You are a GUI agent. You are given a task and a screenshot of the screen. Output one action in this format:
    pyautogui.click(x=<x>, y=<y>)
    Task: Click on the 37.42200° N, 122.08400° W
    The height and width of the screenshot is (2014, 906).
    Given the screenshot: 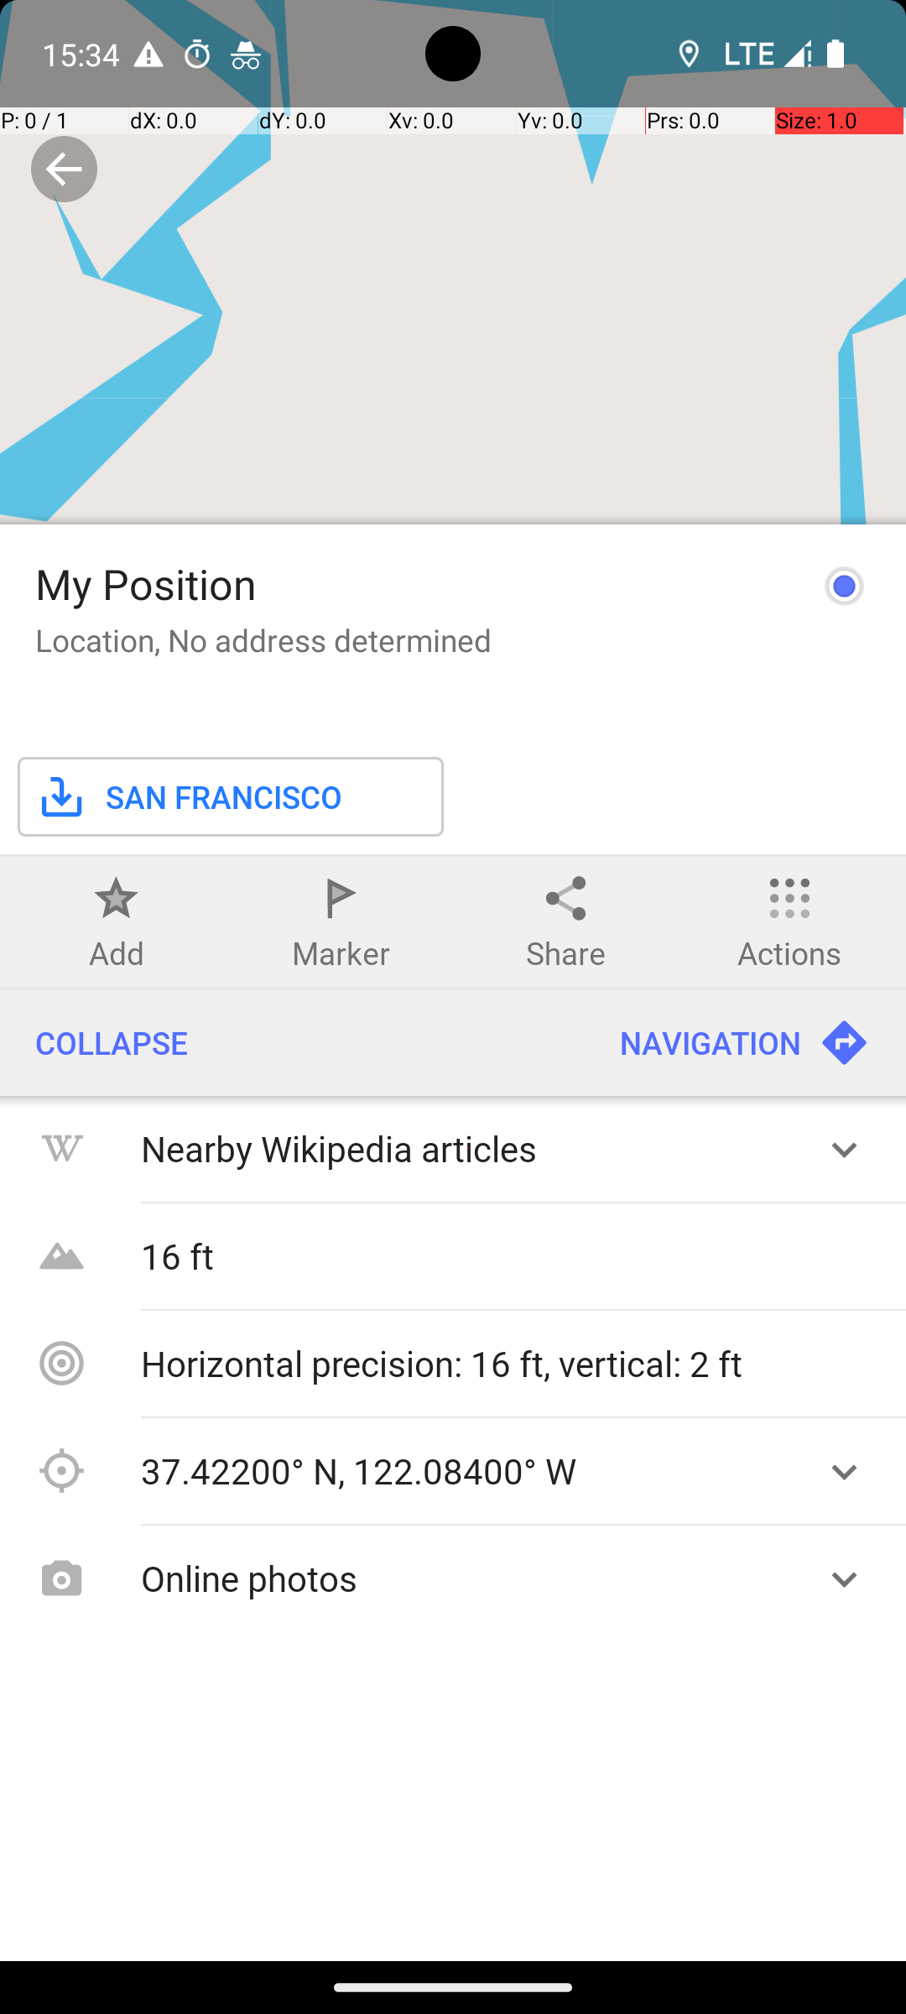 What is the action you would take?
    pyautogui.click(x=468, y=1470)
    